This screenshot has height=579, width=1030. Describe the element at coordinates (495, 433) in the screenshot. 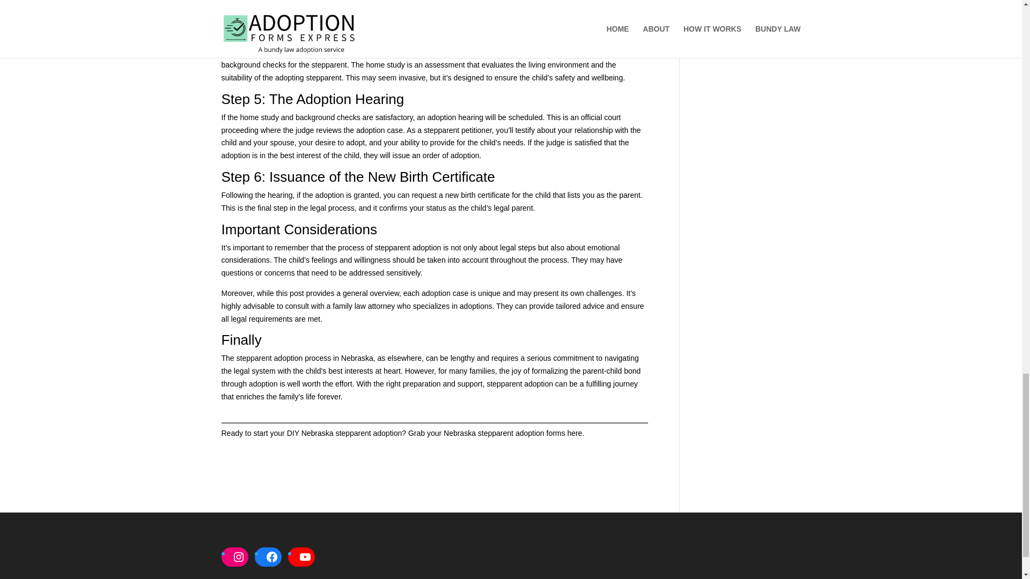

I see `Grab your Nebraska stepparent adoption forms here` at that location.